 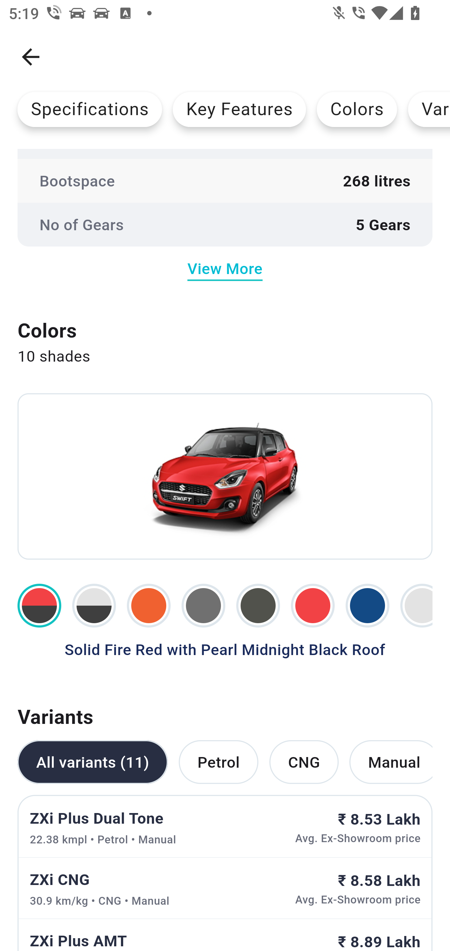 What do you see at coordinates (391, 761) in the screenshot?
I see `Manual` at bounding box center [391, 761].